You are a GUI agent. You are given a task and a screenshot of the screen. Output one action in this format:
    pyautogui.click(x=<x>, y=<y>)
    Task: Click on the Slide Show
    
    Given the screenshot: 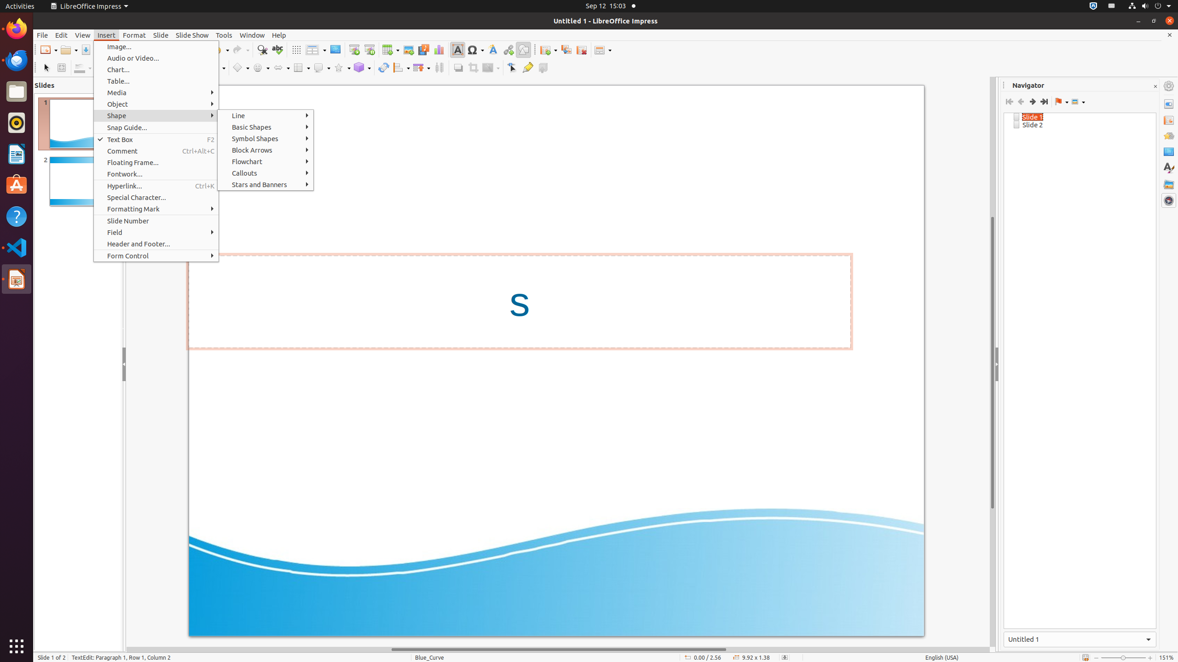 What is the action you would take?
    pyautogui.click(x=192, y=35)
    